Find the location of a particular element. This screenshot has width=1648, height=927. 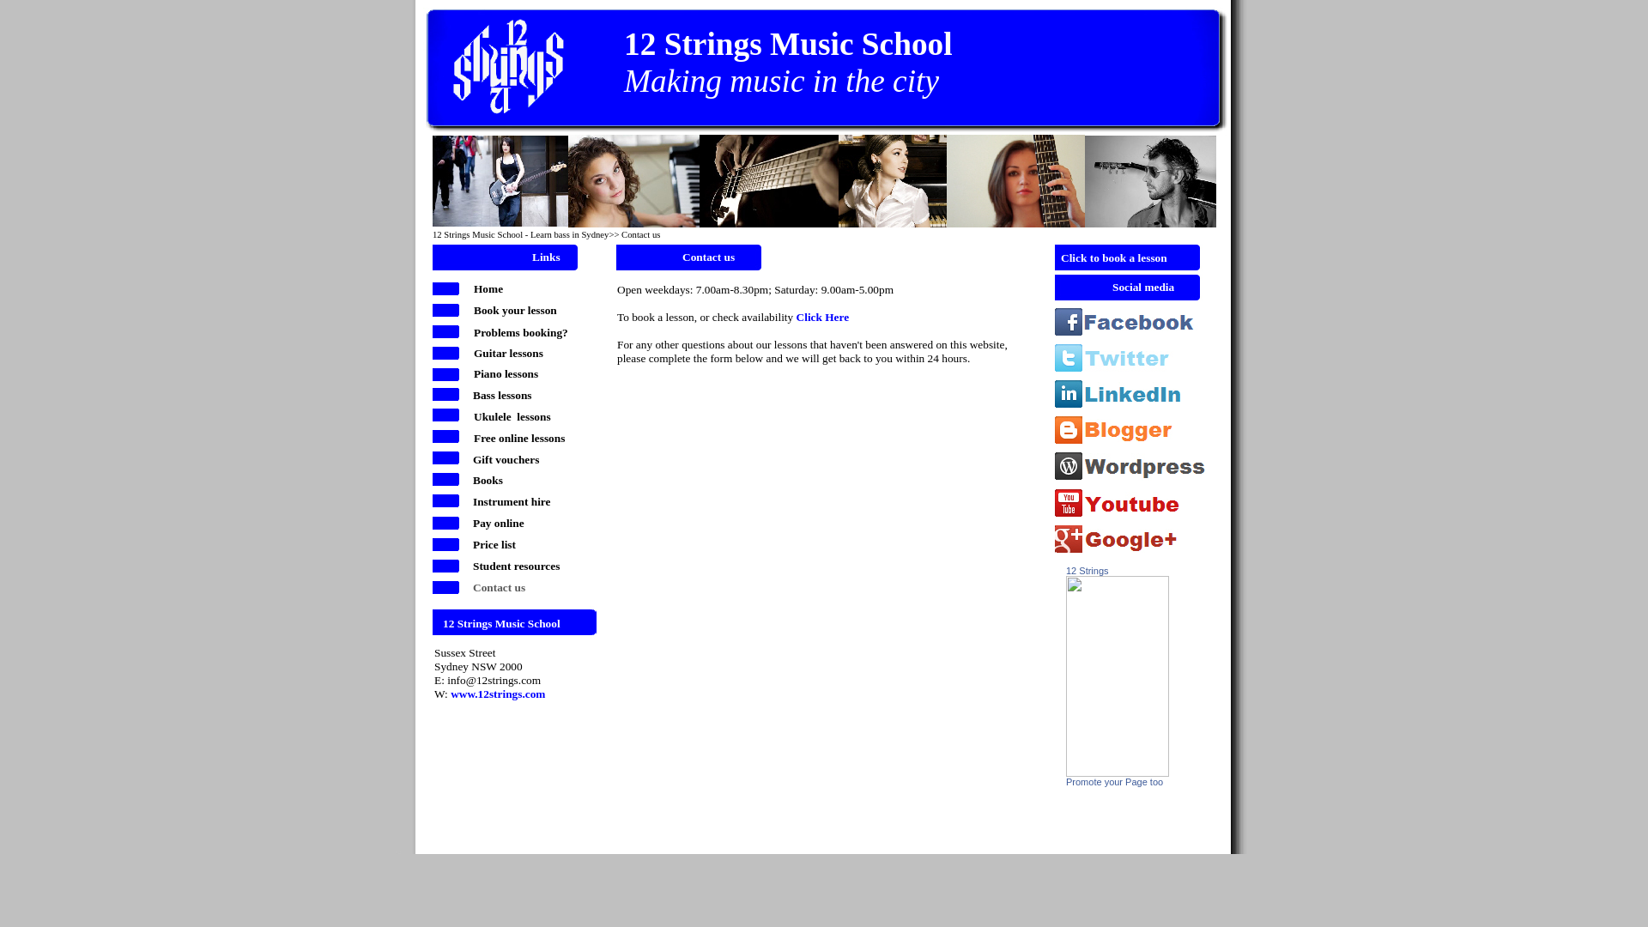

Online booking is located at coordinates (448, 333).